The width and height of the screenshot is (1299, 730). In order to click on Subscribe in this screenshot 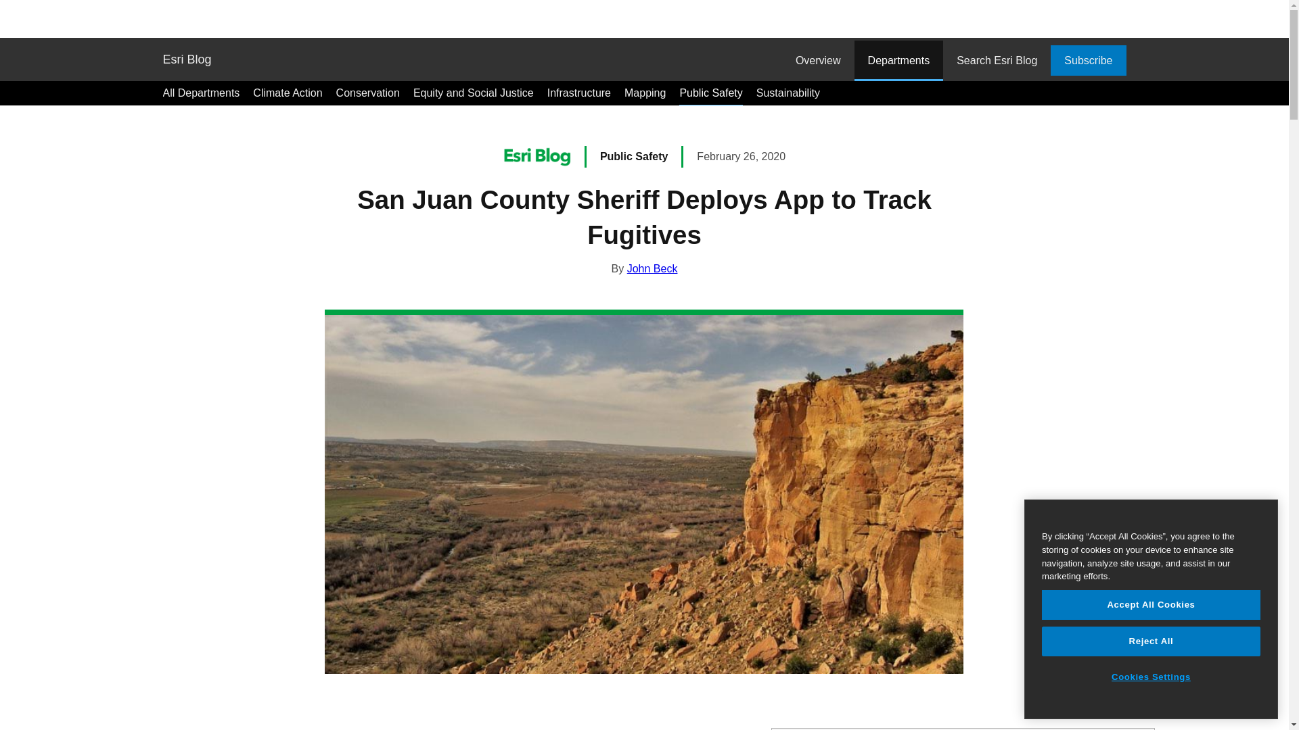, I will do `click(1088, 60)`.